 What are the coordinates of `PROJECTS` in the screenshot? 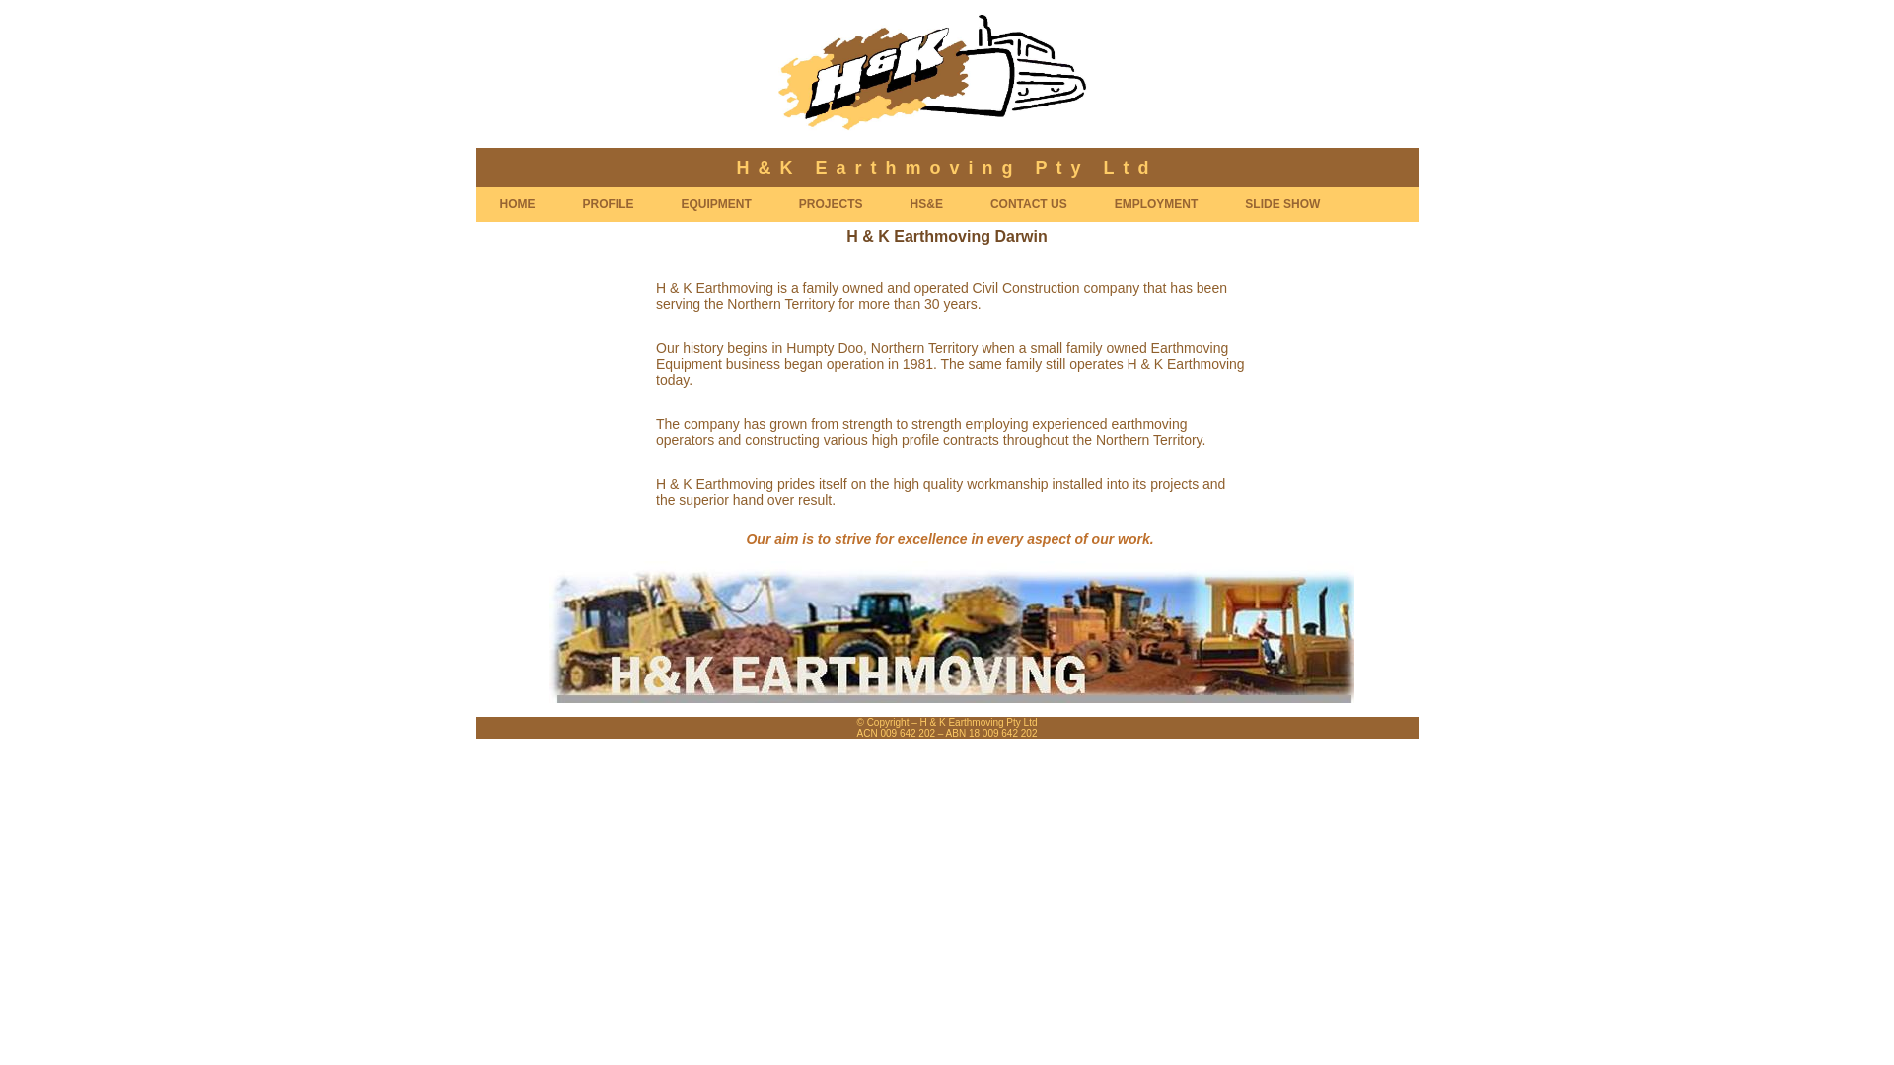 It's located at (831, 205).